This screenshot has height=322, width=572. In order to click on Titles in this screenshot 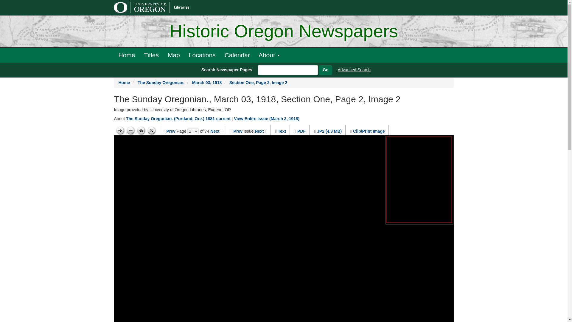, I will do `click(151, 55)`.